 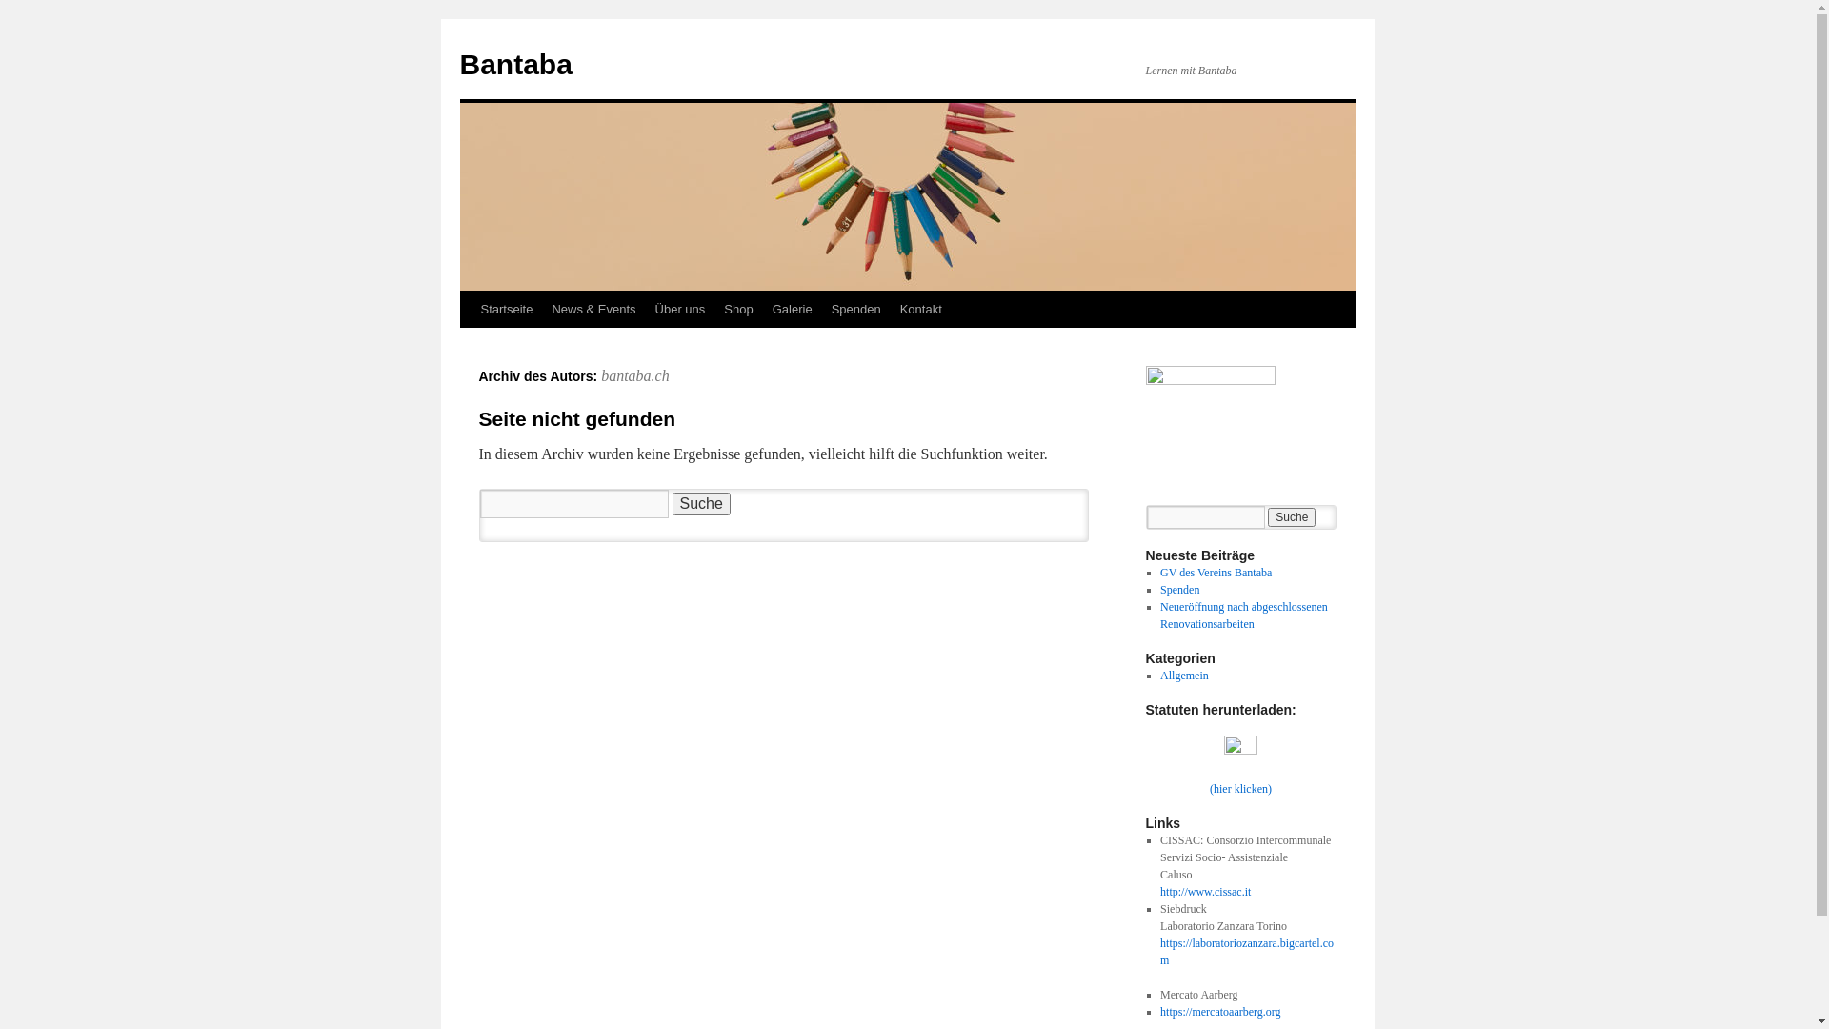 What do you see at coordinates (515, 65) in the screenshot?
I see `Bantaba` at bounding box center [515, 65].